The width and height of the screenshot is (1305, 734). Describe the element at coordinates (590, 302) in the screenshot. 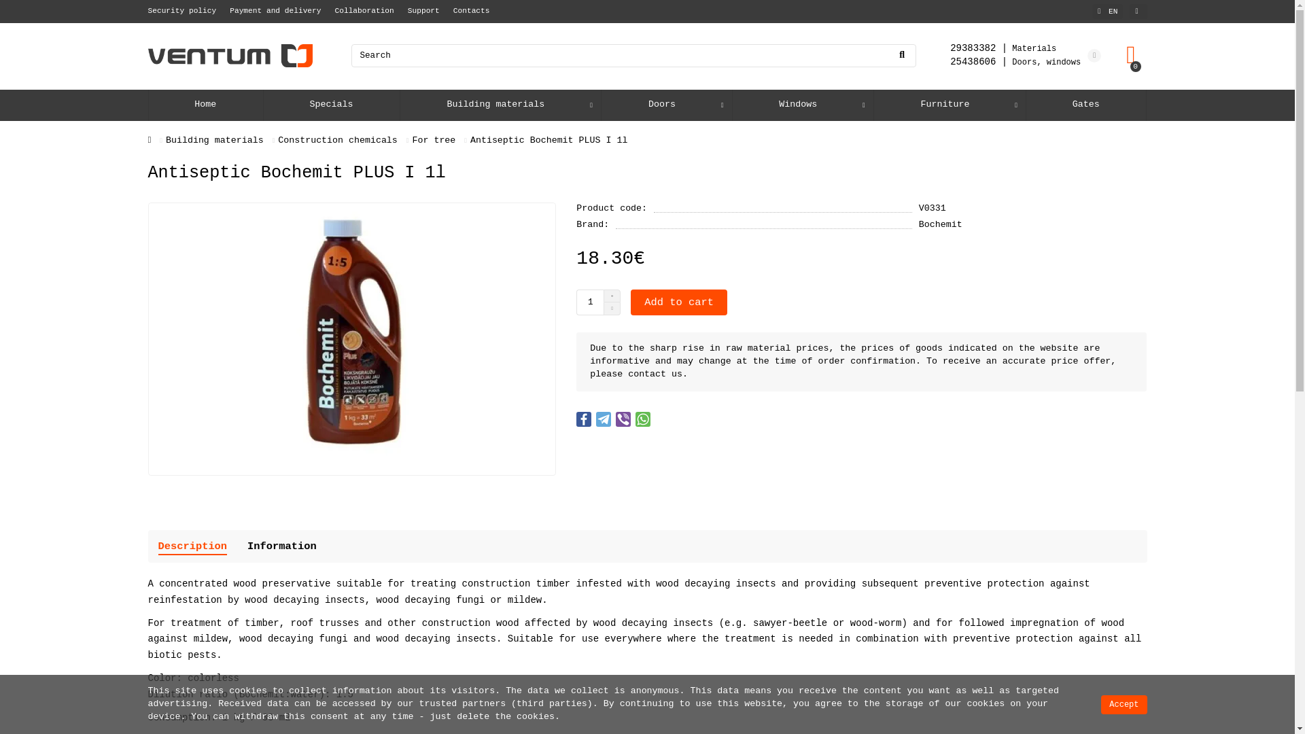

I see `1` at that location.